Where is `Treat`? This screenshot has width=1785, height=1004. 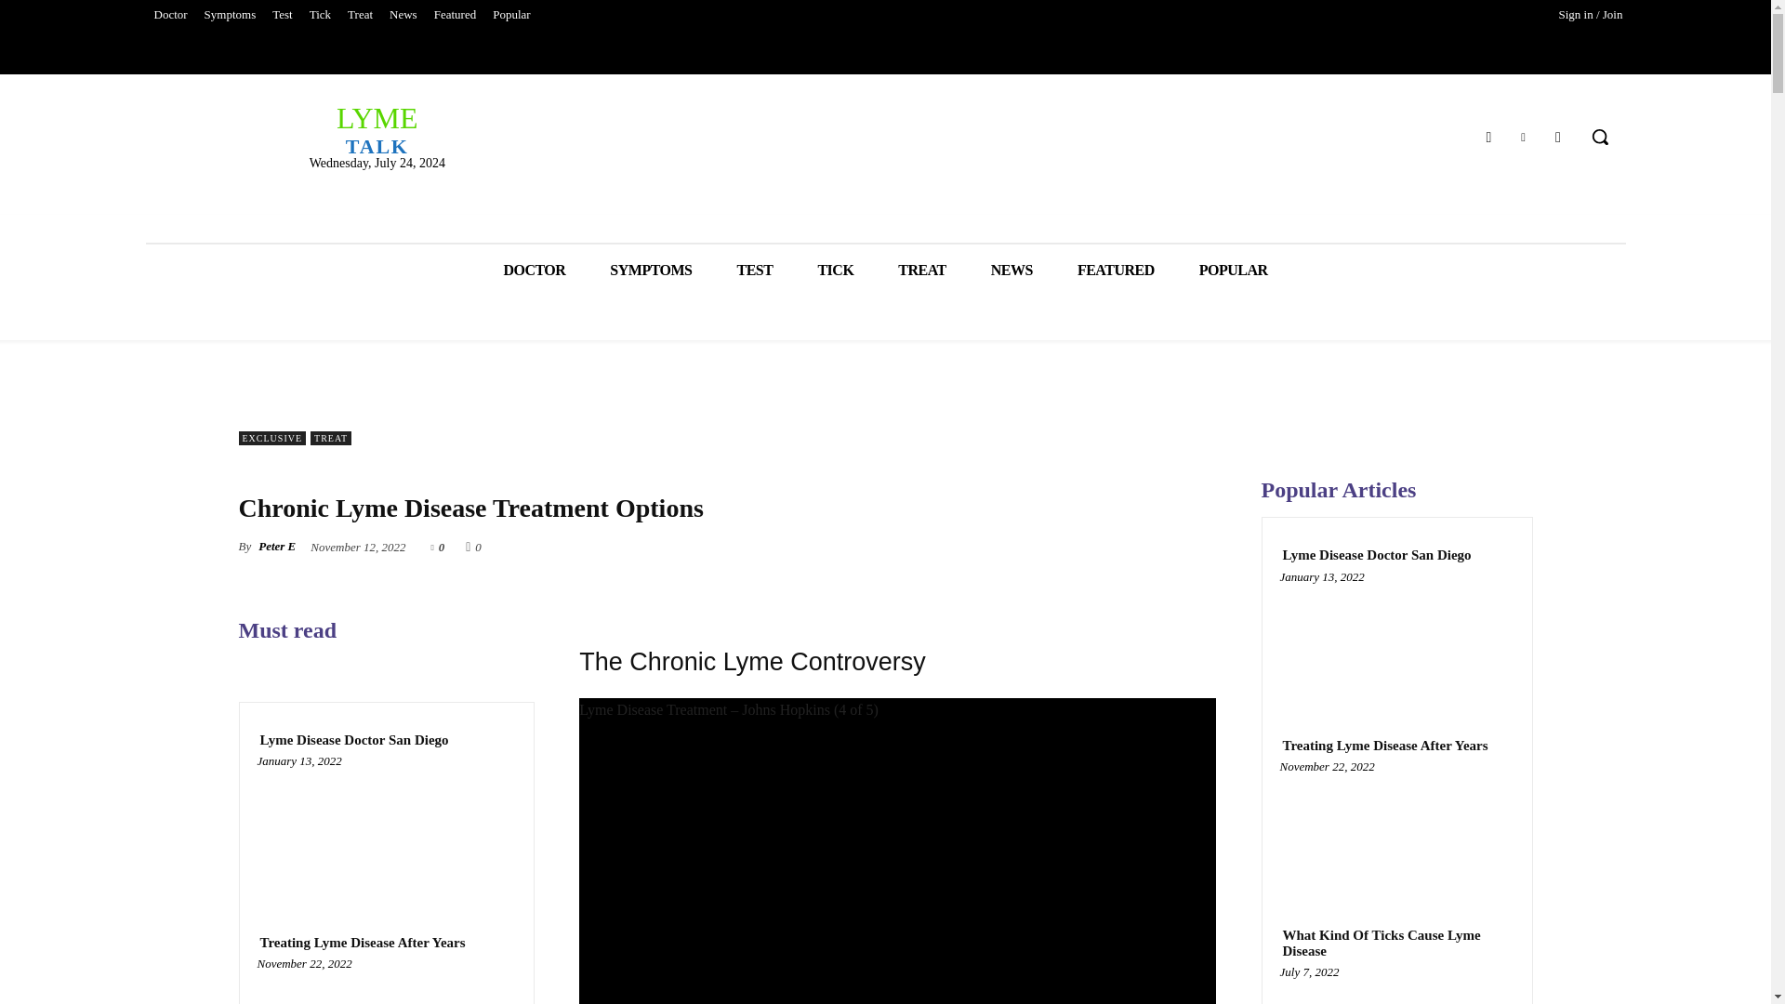
Treat is located at coordinates (360, 15).